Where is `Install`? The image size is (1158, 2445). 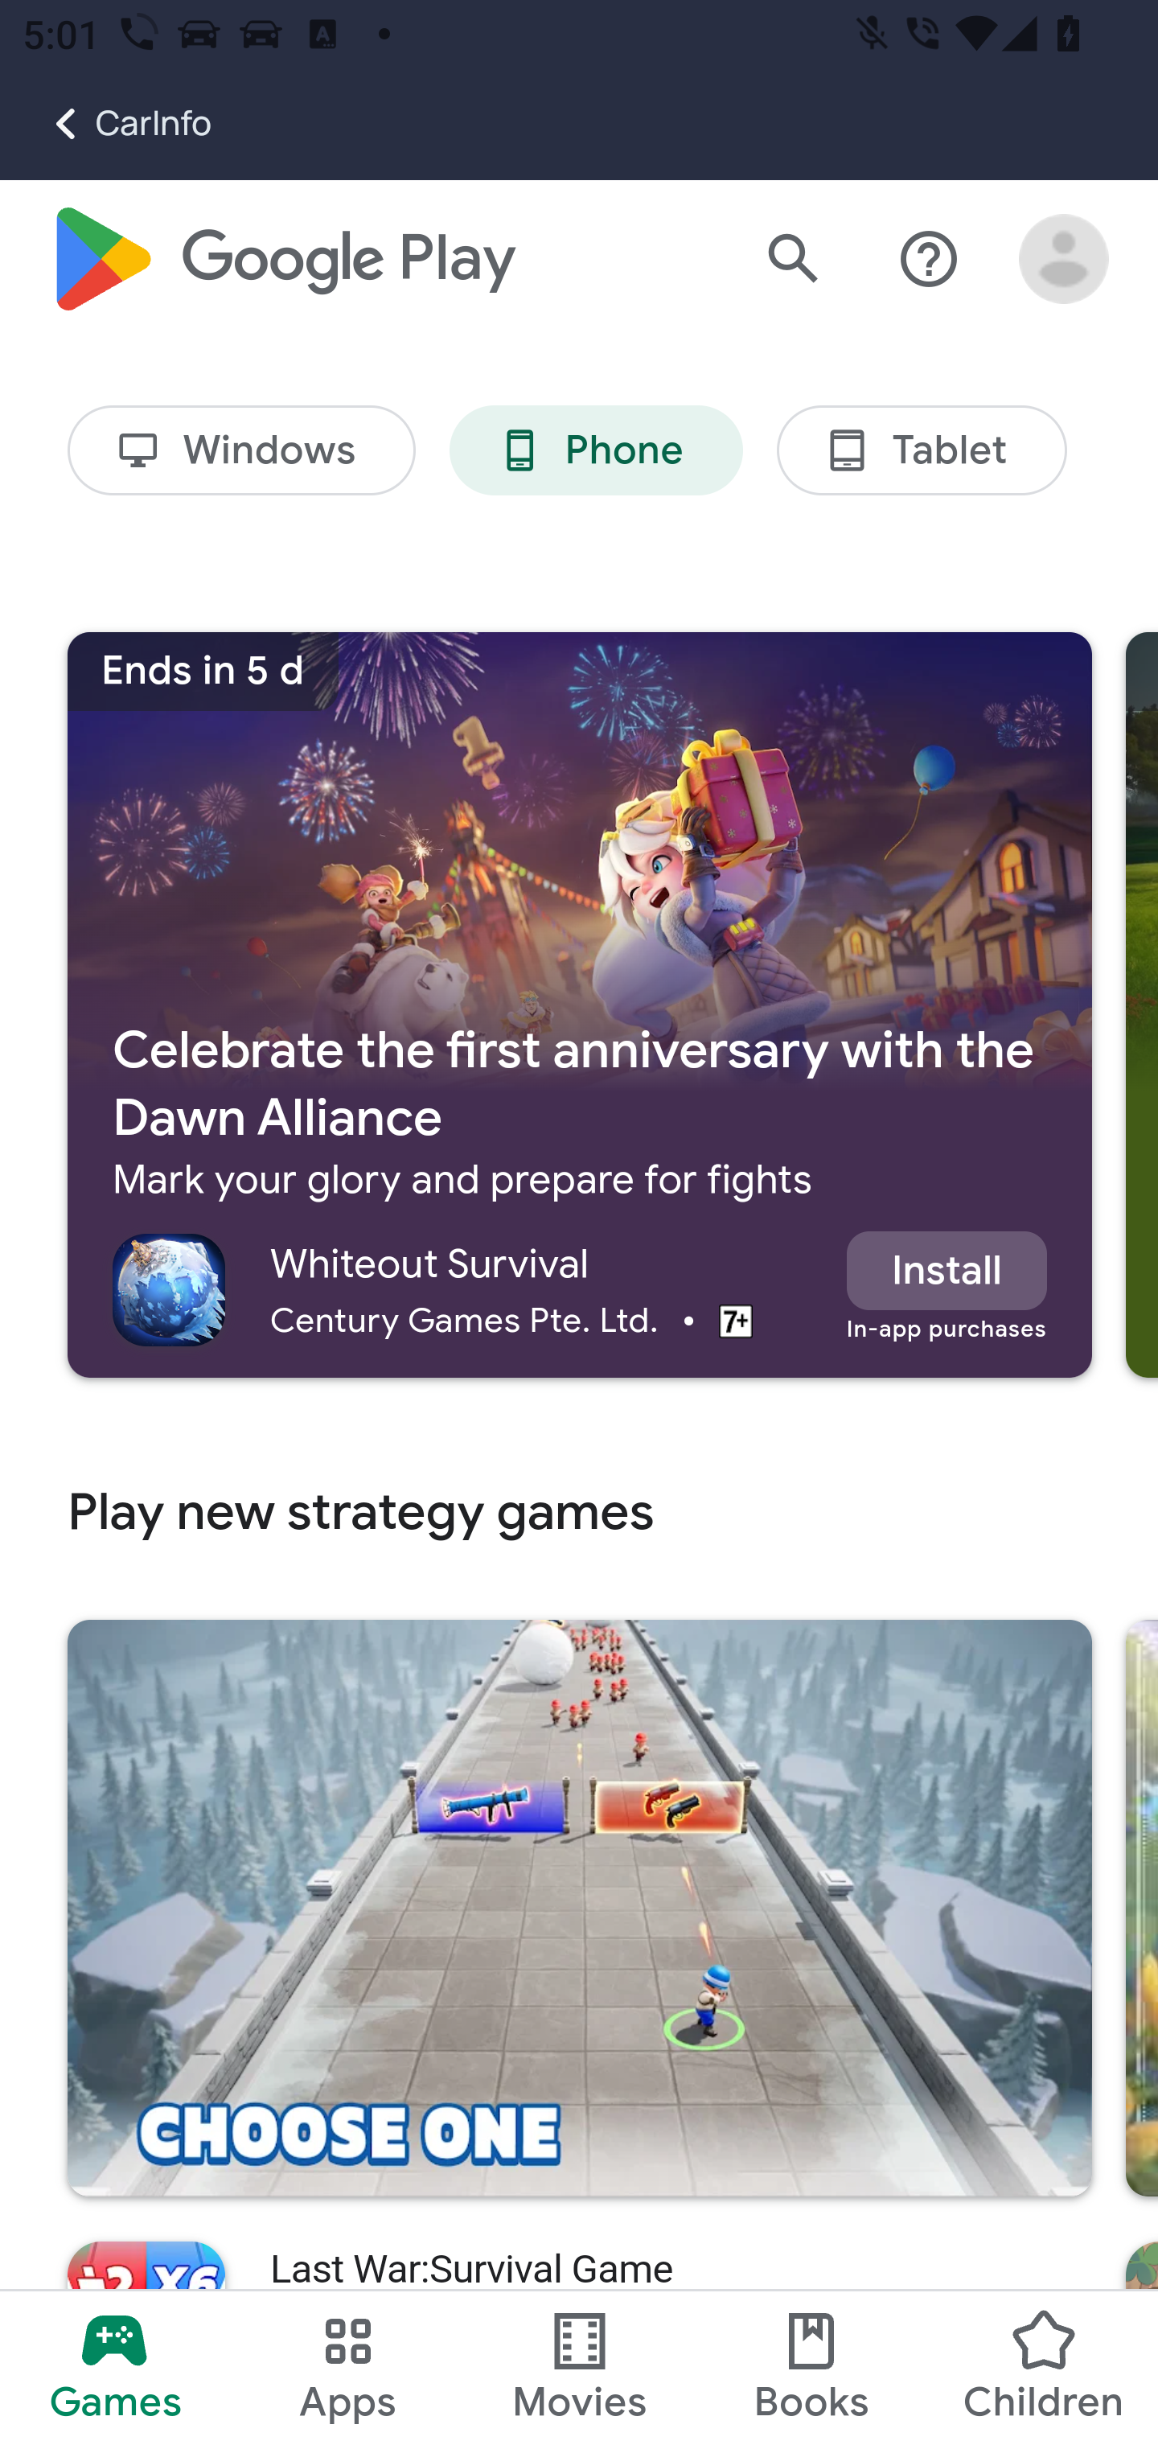 Install is located at coordinates (946, 1271).